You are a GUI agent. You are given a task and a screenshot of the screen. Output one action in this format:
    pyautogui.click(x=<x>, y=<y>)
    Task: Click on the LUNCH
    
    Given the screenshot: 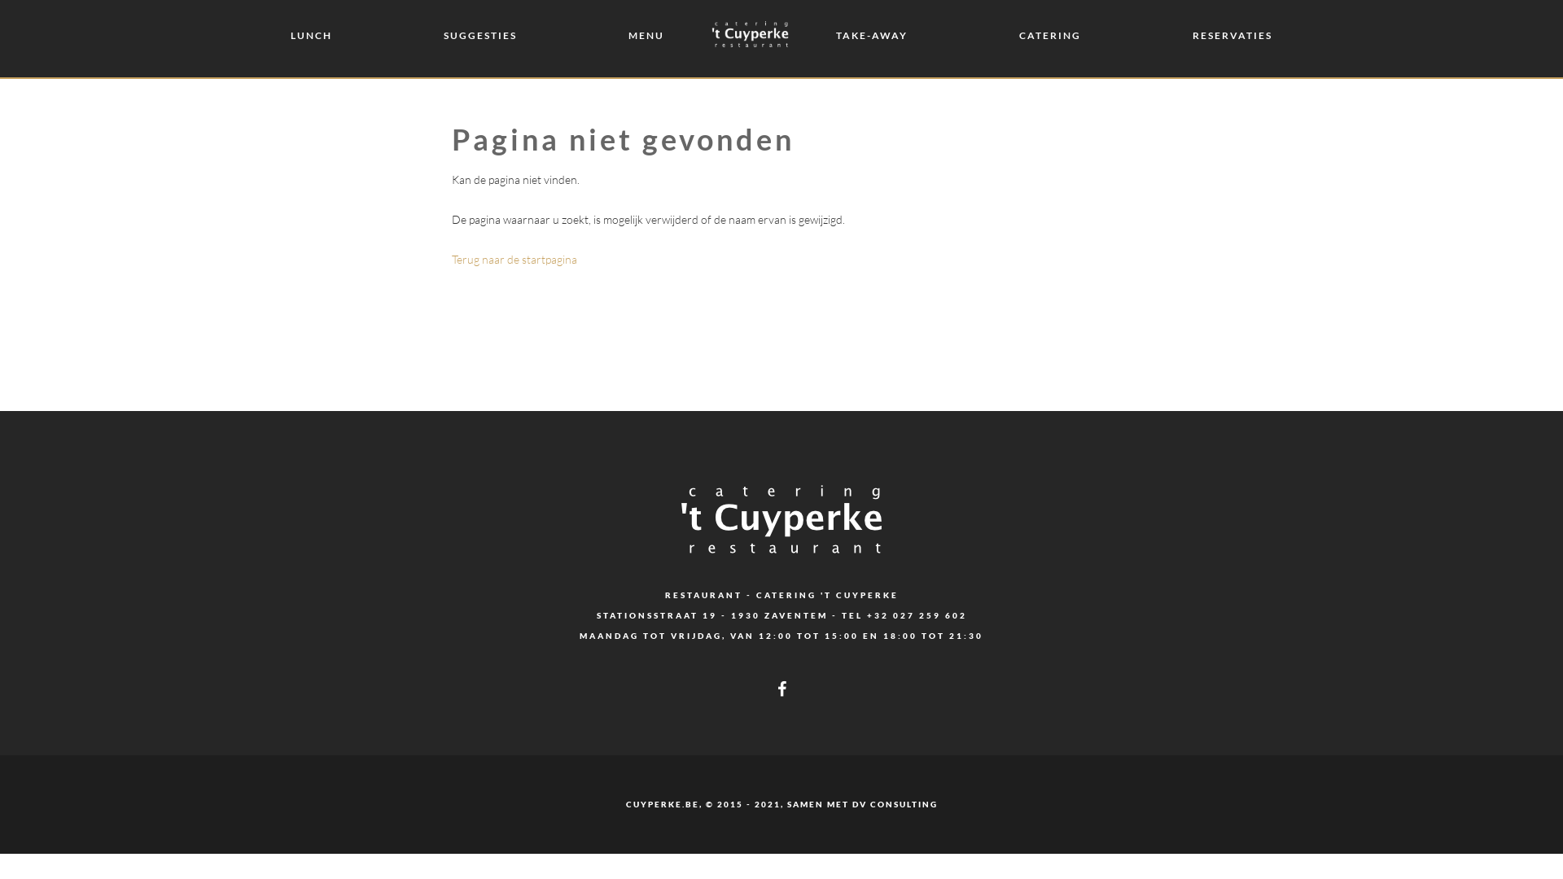 What is the action you would take?
    pyautogui.click(x=311, y=39)
    